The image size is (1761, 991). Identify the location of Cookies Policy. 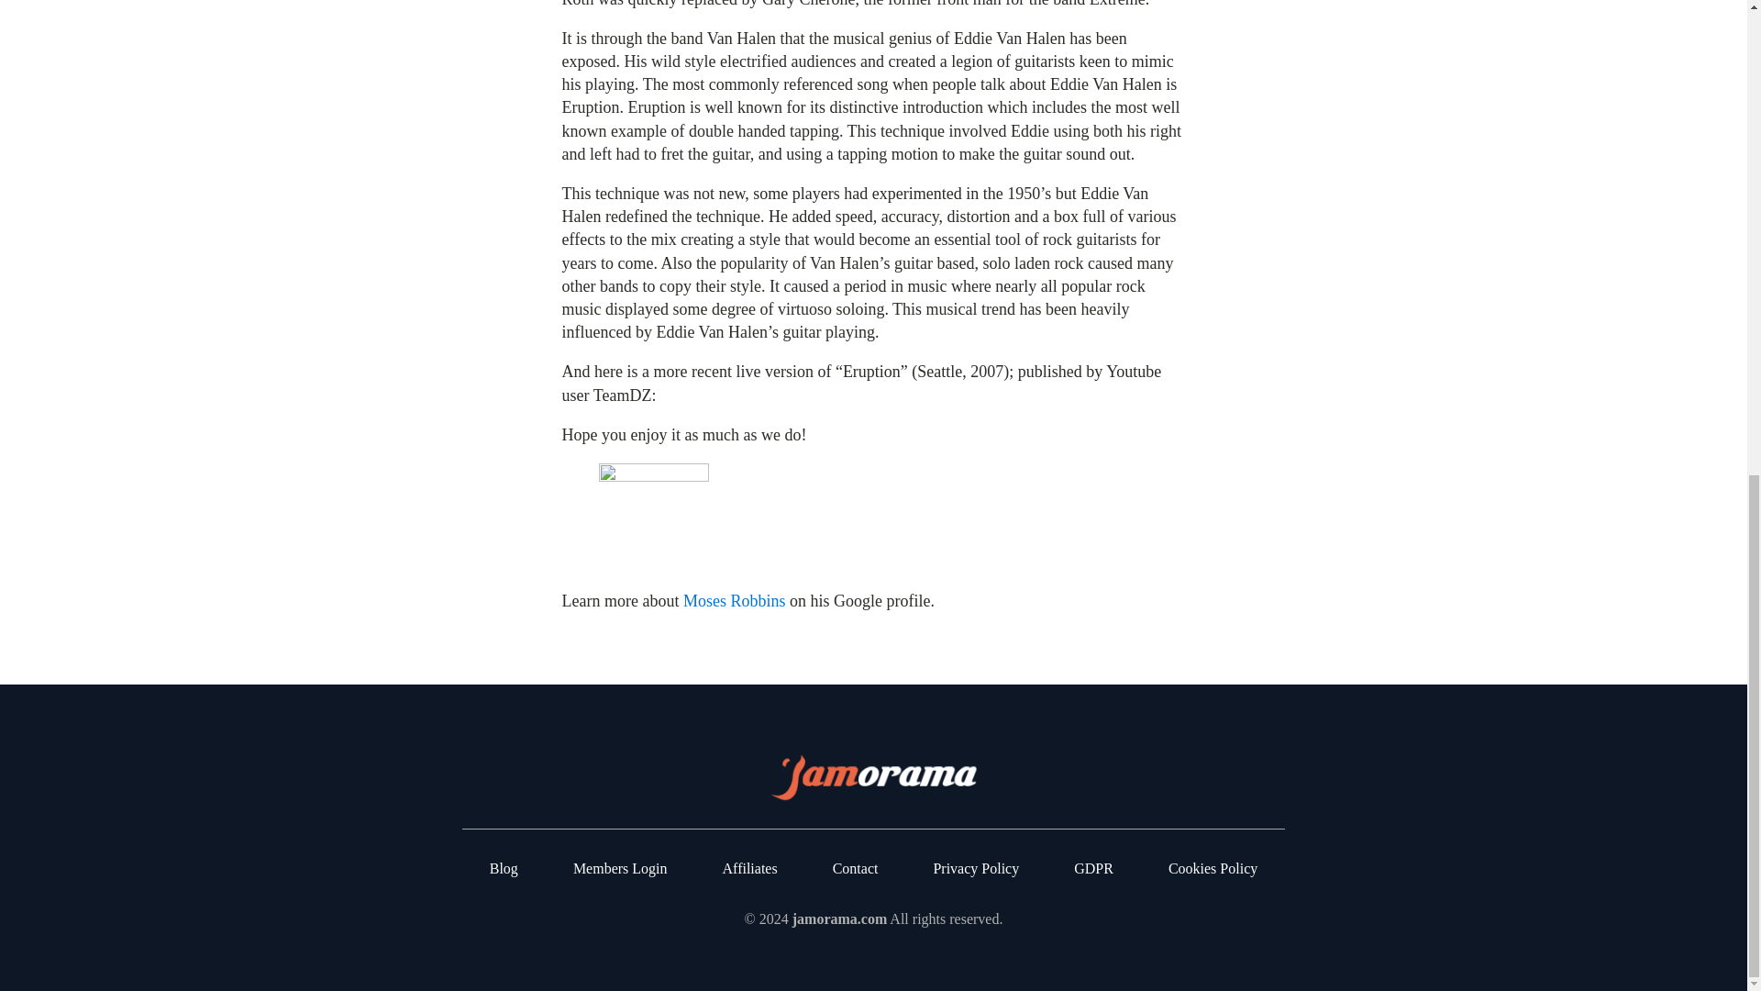
(1213, 868).